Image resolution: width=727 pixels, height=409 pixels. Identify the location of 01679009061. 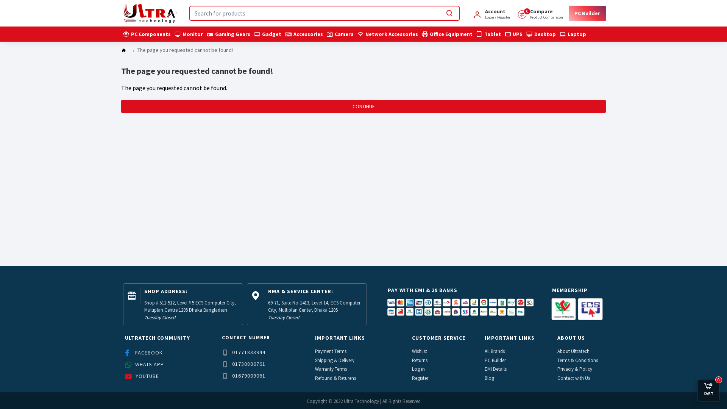
(245, 376).